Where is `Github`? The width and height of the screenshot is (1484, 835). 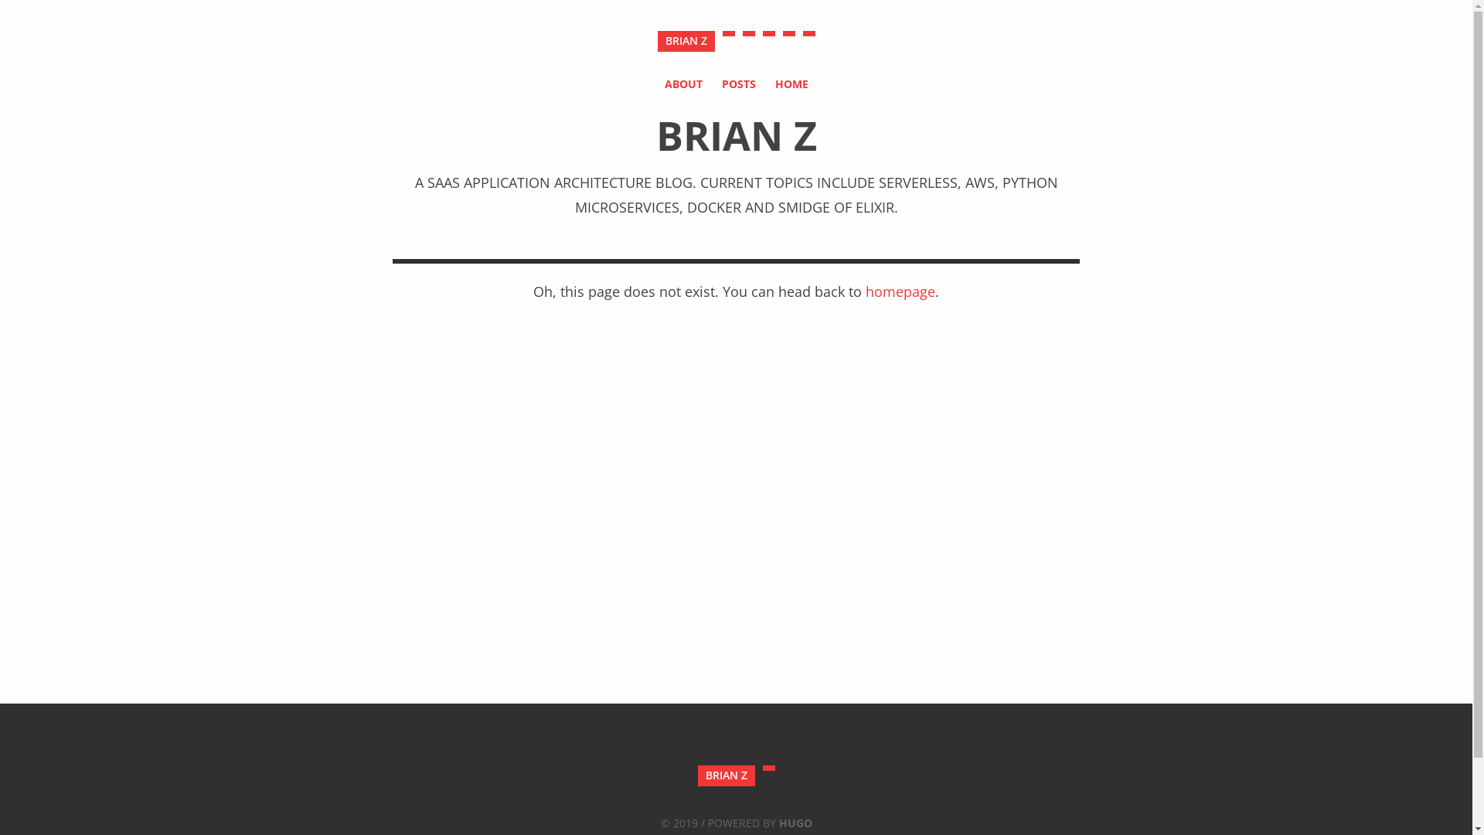 Github is located at coordinates (768, 34).